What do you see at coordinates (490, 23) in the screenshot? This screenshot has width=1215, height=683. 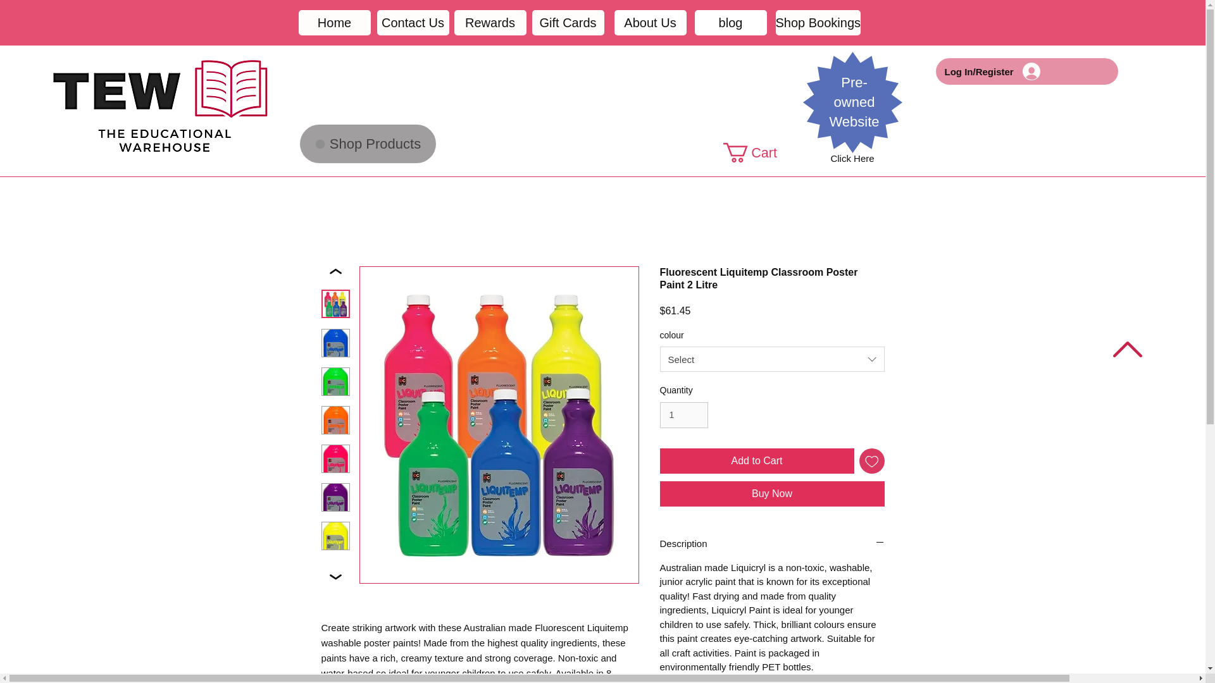 I see `Rewards` at bounding box center [490, 23].